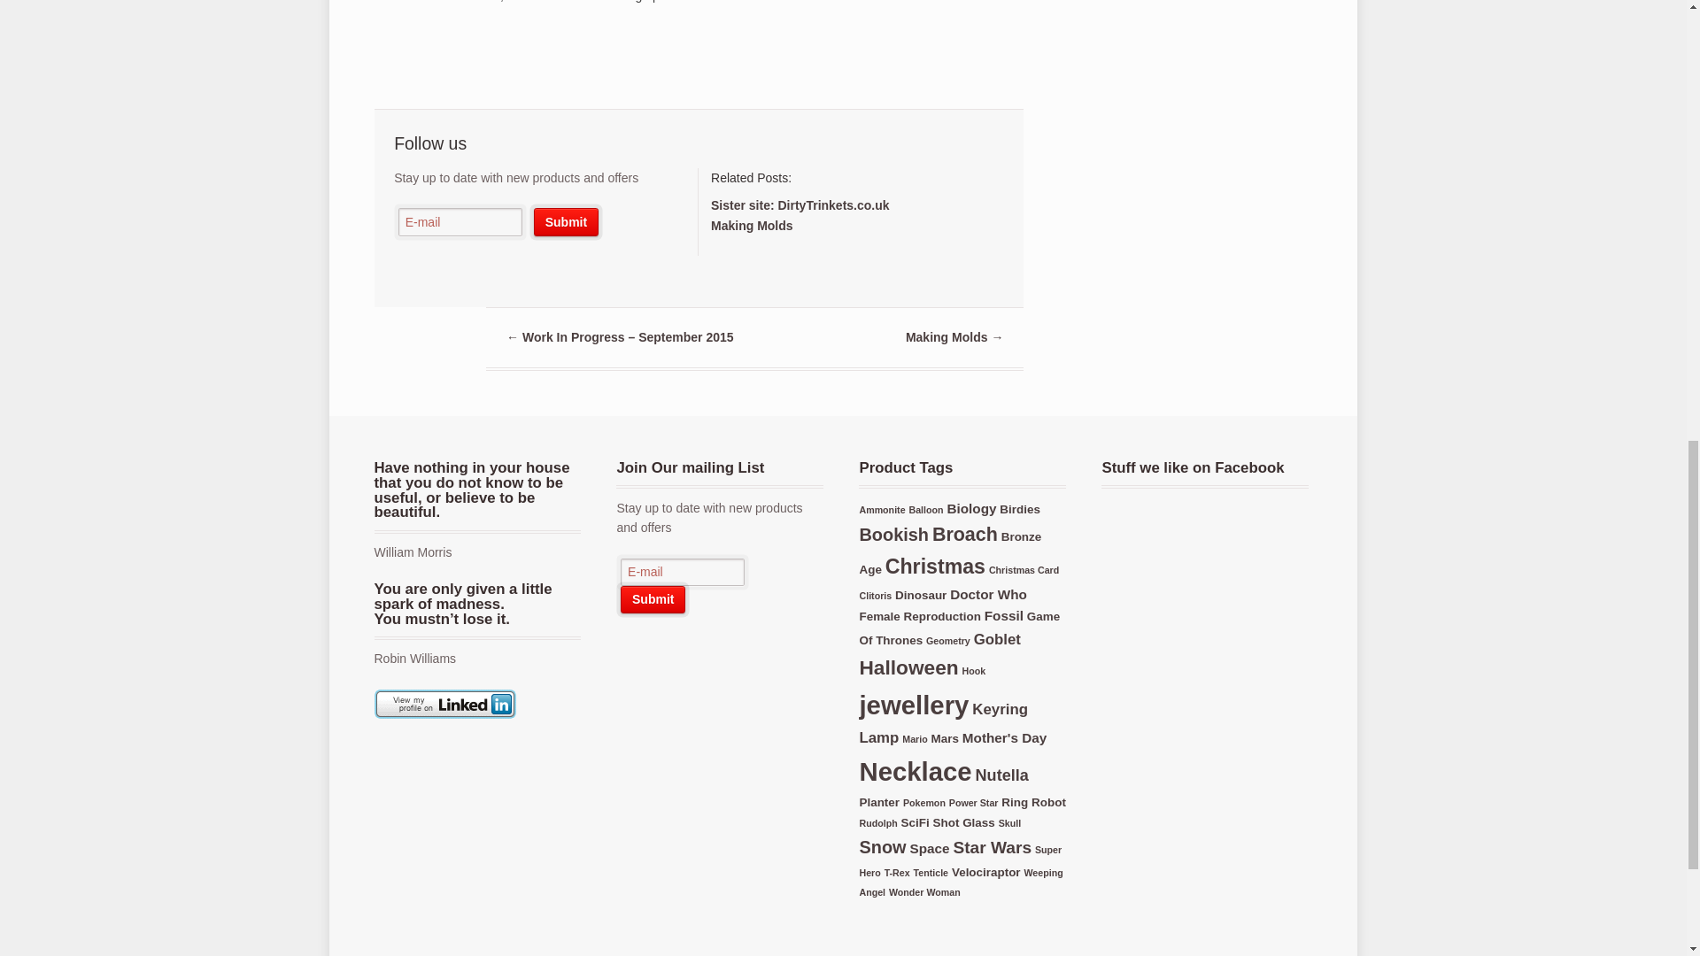  What do you see at coordinates (752, 226) in the screenshot?
I see `Making Molds` at bounding box center [752, 226].